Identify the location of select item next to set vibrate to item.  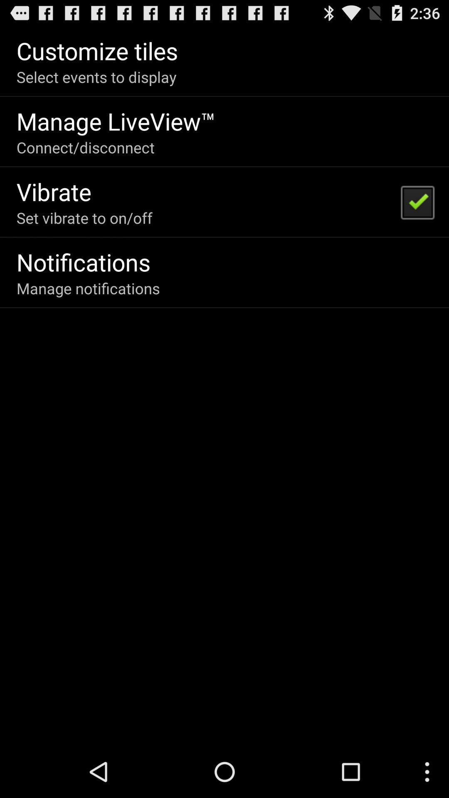
(417, 202).